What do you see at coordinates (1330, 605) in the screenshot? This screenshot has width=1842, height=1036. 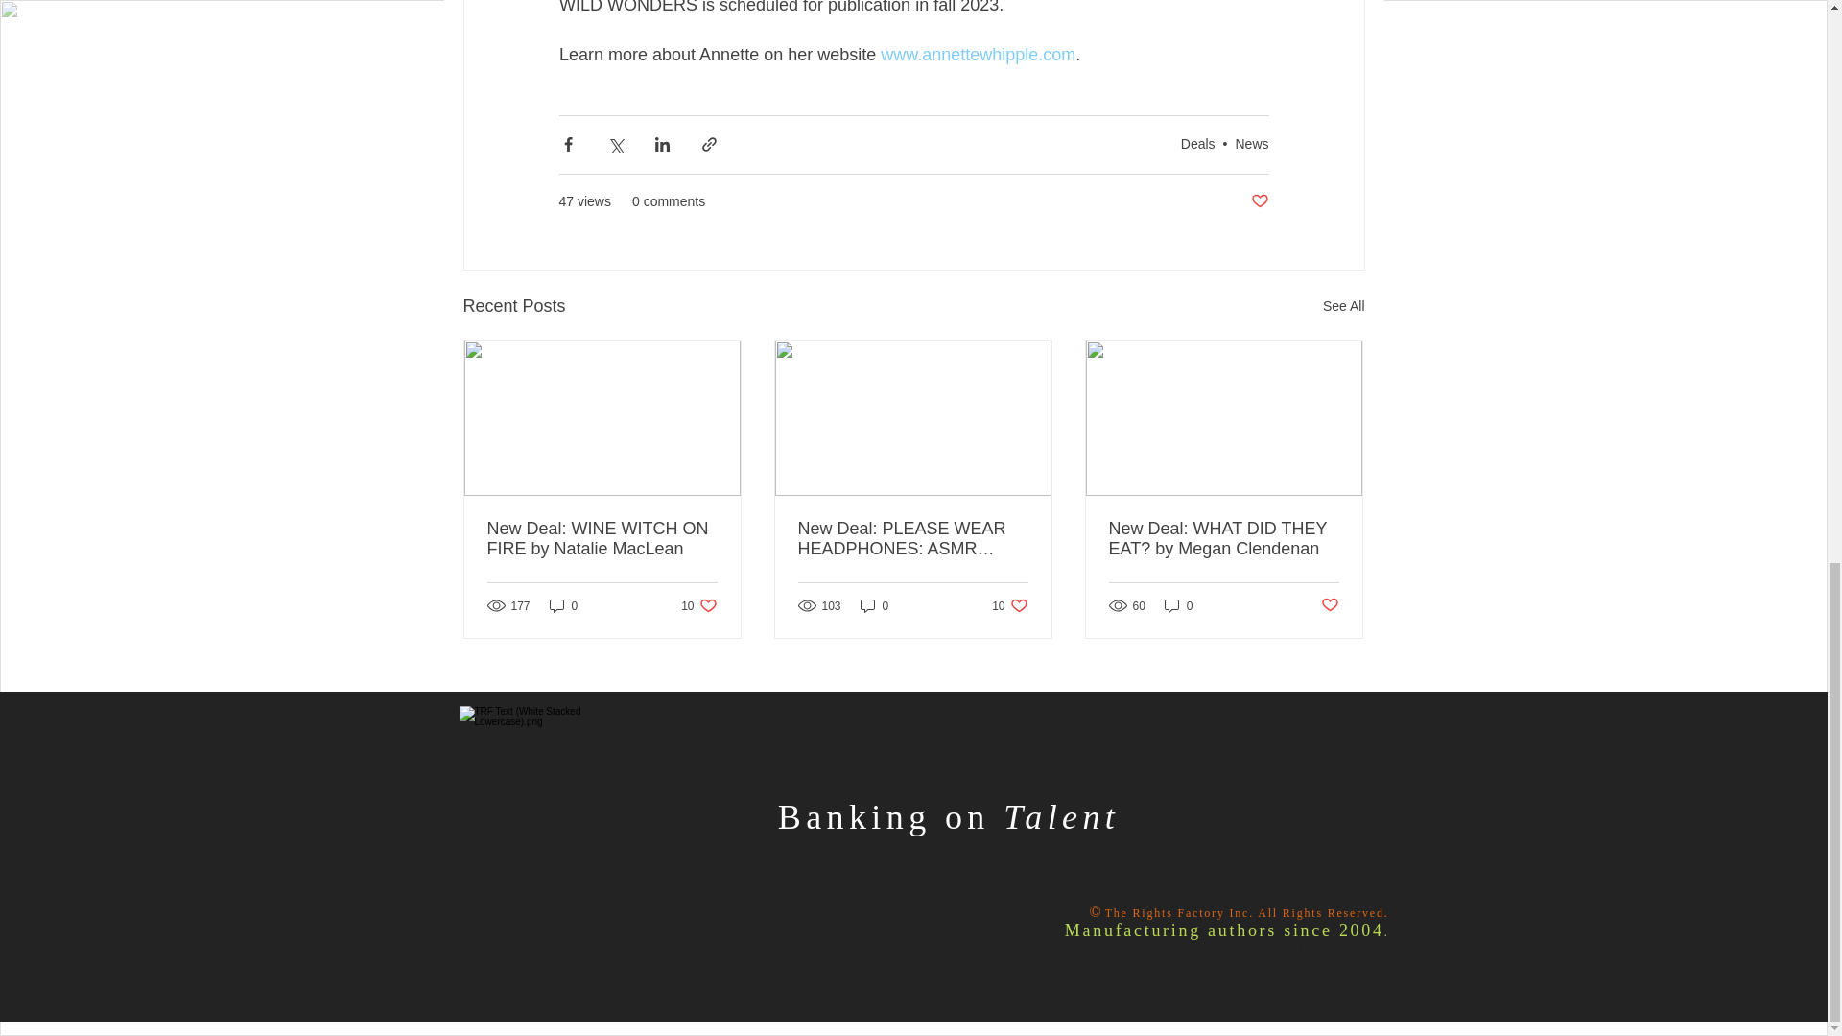 I see `New Deal: WINE WITCH ON FIRE by Natalie MacLean` at bounding box center [1330, 605].